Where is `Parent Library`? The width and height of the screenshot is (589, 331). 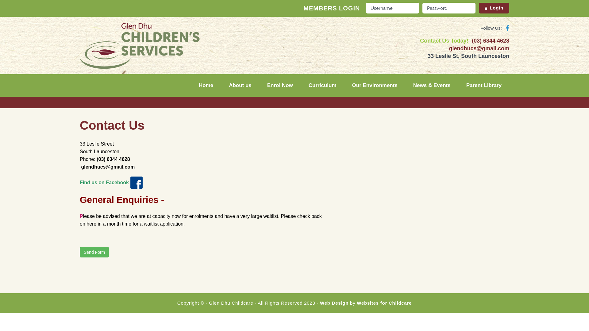
Parent Library is located at coordinates (484, 86).